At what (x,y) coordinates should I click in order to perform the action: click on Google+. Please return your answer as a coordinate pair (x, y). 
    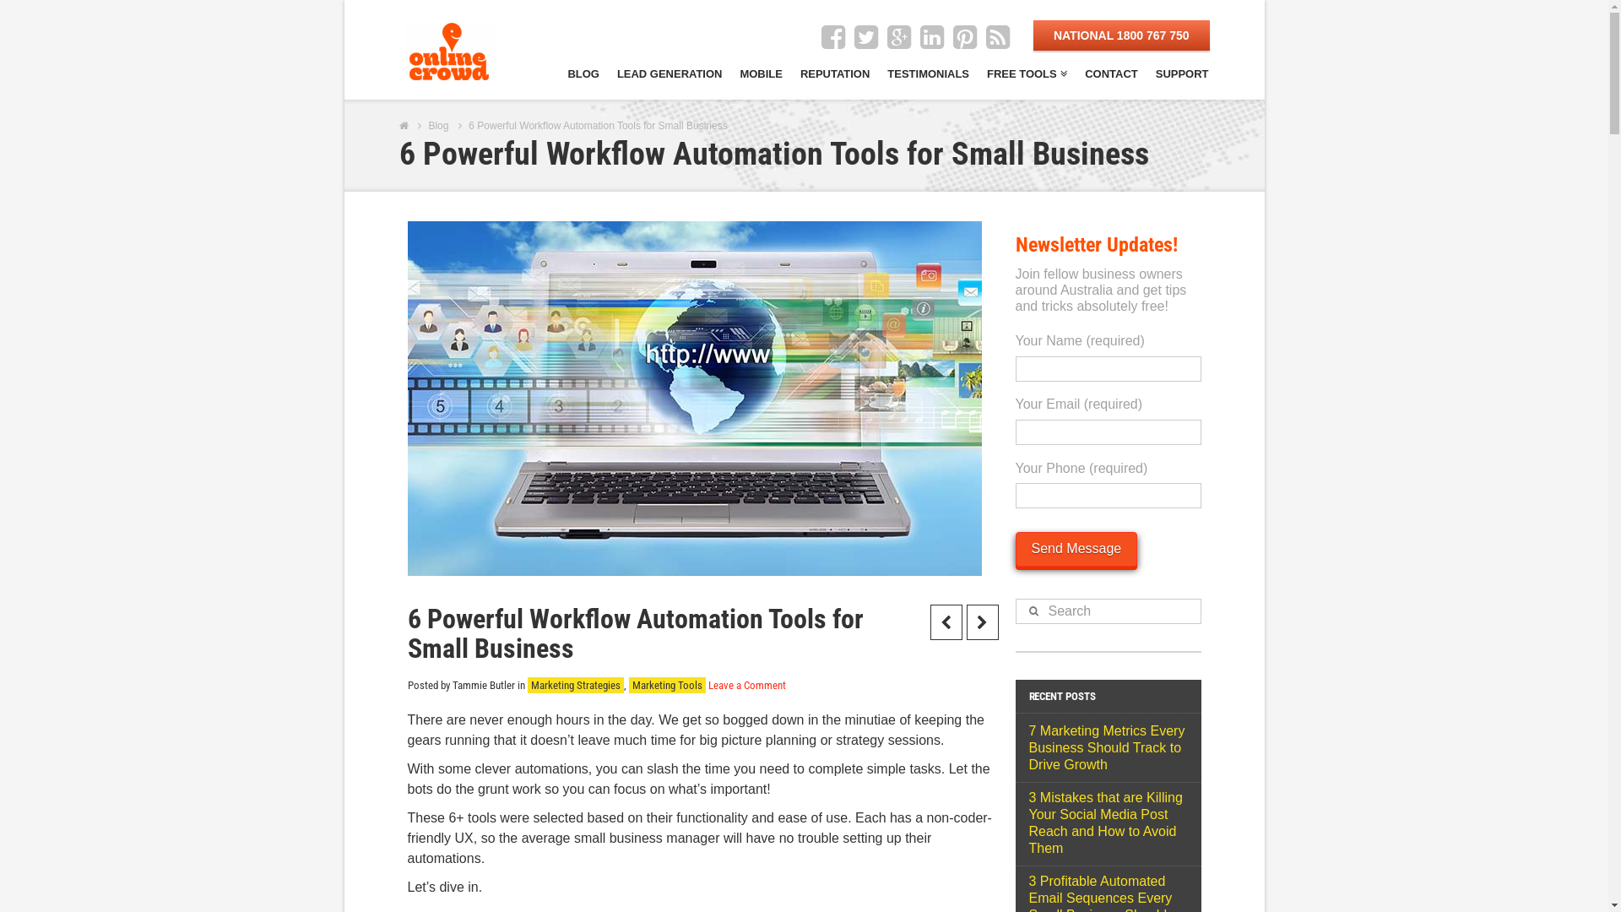
    Looking at the image, I should click on (899, 37).